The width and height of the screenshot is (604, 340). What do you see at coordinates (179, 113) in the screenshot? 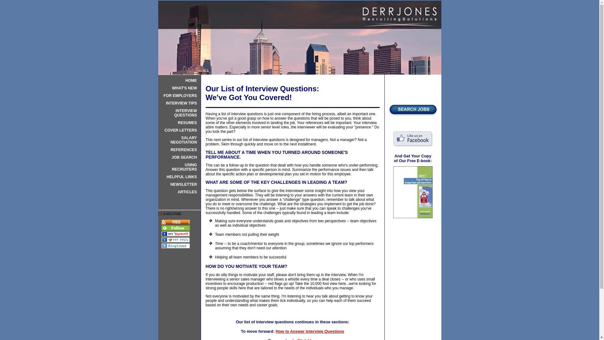
I see `INTERVIEW QUESTIONS` at bounding box center [179, 113].